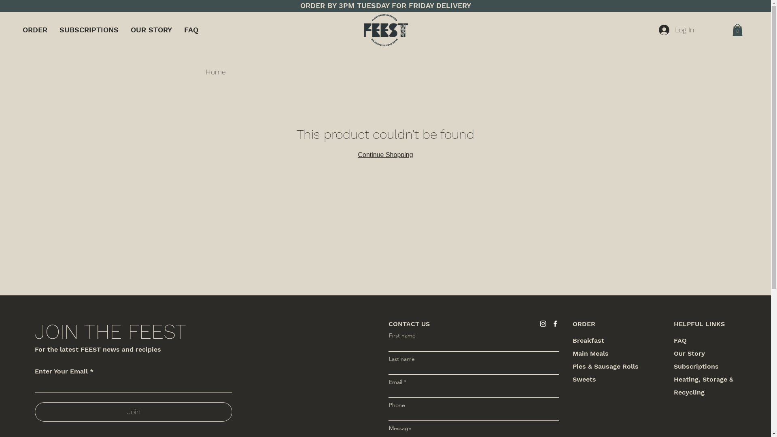 Image resolution: width=777 pixels, height=437 pixels. I want to click on Continue Shopping, so click(385, 155).